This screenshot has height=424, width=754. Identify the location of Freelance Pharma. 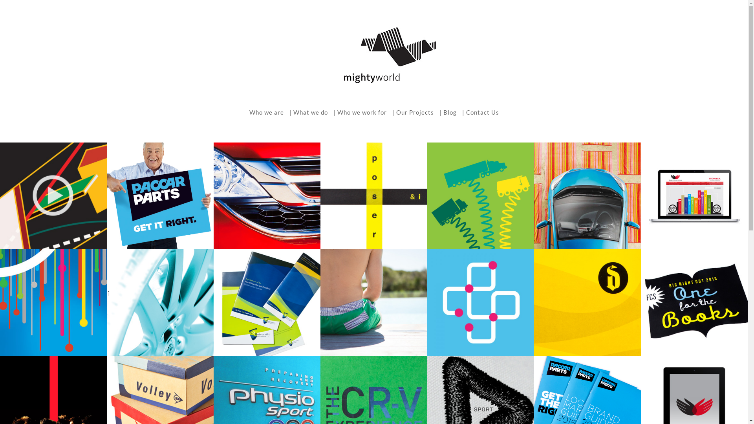
(481, 302).